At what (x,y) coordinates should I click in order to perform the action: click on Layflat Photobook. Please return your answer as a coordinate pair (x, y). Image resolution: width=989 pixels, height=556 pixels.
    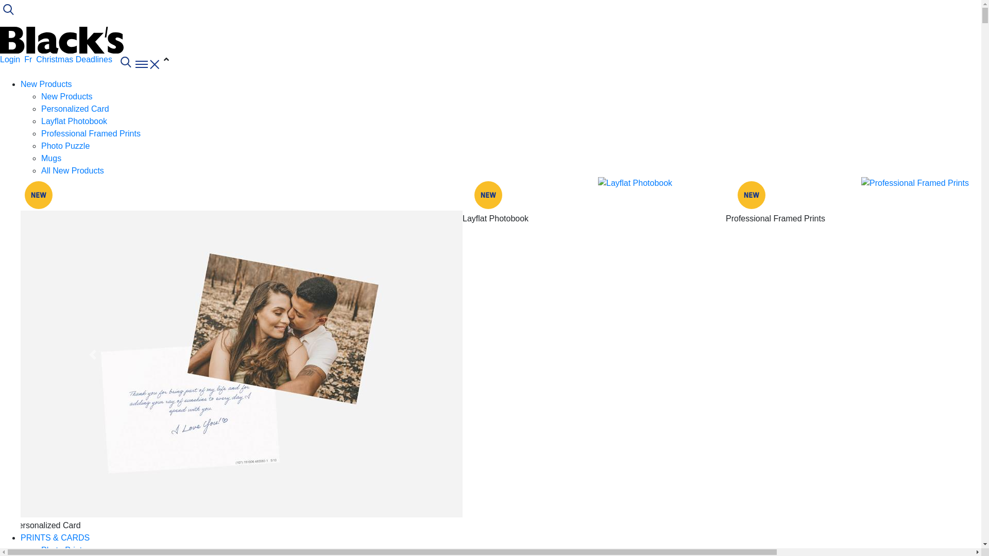
    Looking at the image, I should click on (635, 183).